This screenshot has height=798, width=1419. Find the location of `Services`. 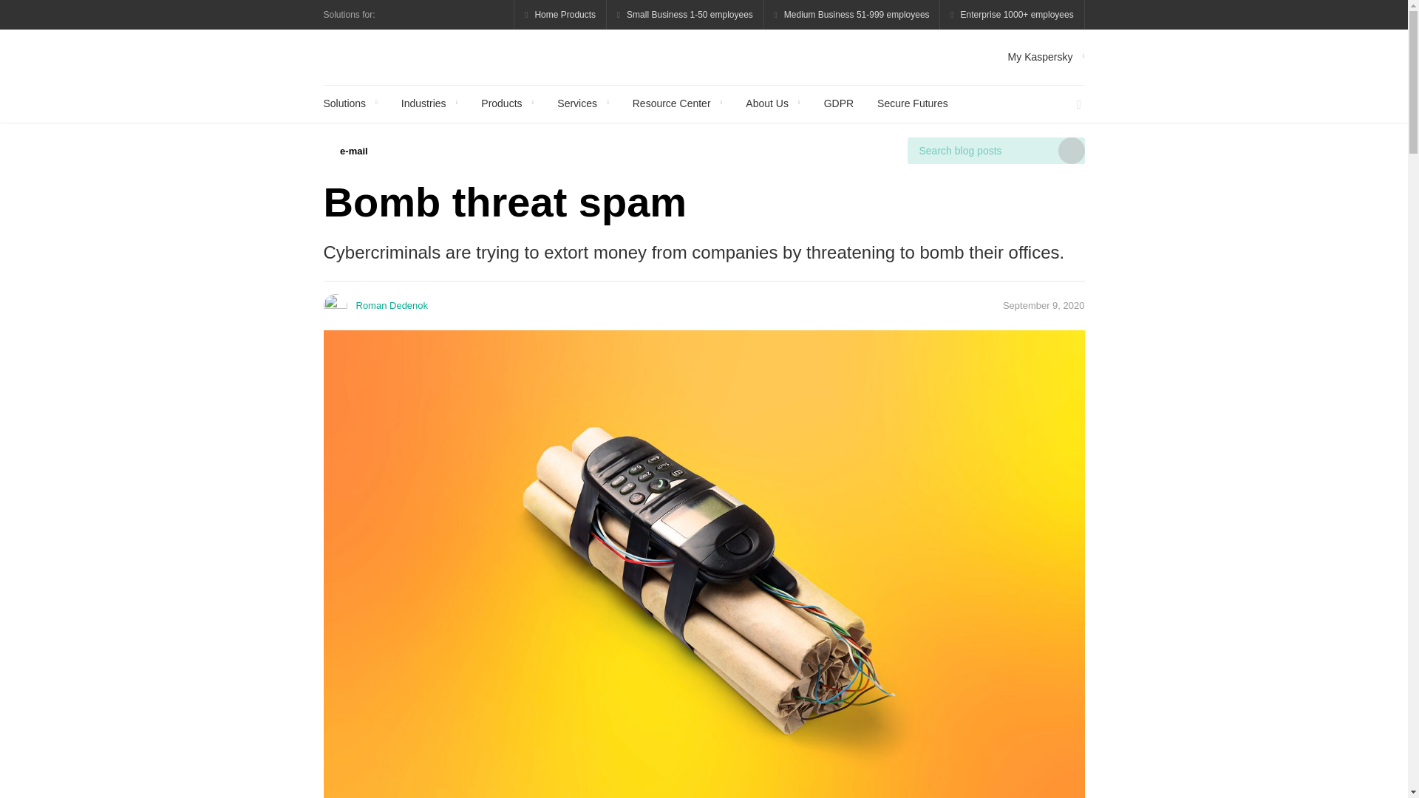

Services is located at coordinates (582, 103).